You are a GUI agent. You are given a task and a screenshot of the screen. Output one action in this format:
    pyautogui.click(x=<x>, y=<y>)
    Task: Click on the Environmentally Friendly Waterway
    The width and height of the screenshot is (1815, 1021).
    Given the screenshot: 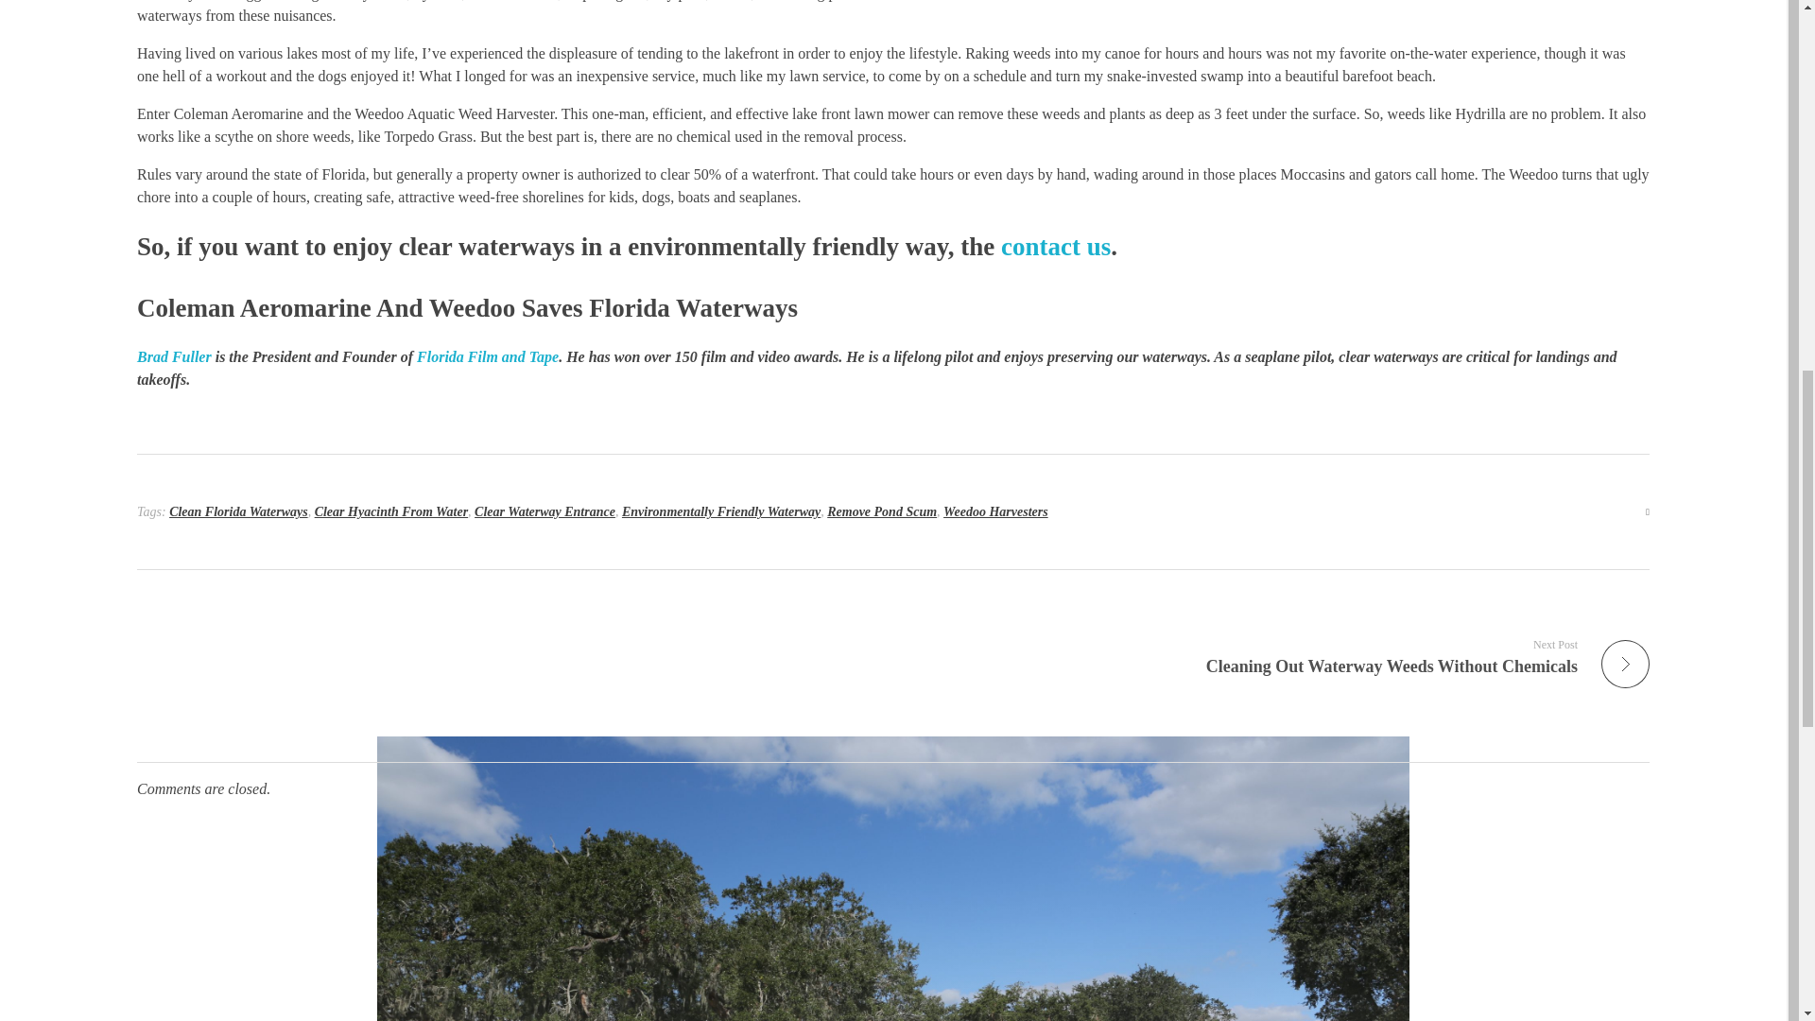 What is the action you would take?
    pyautogui.click(x=720, y=510)
    